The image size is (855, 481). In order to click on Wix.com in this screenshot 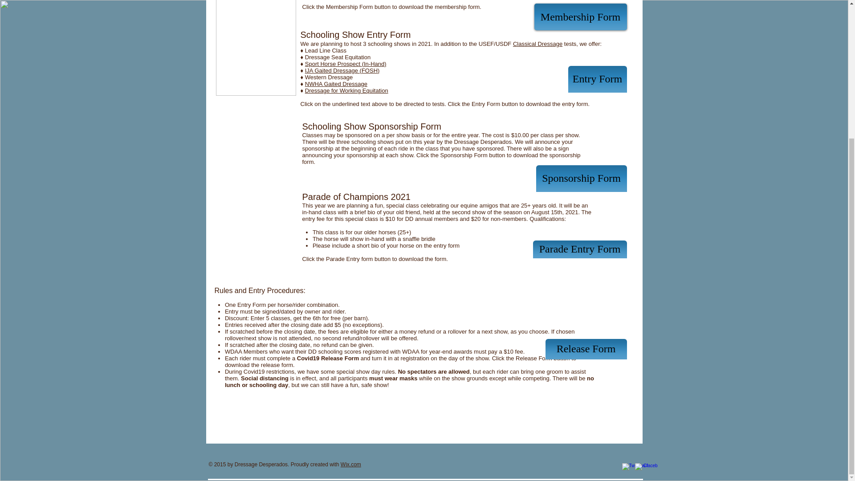, I will do `click(350, 464)`.